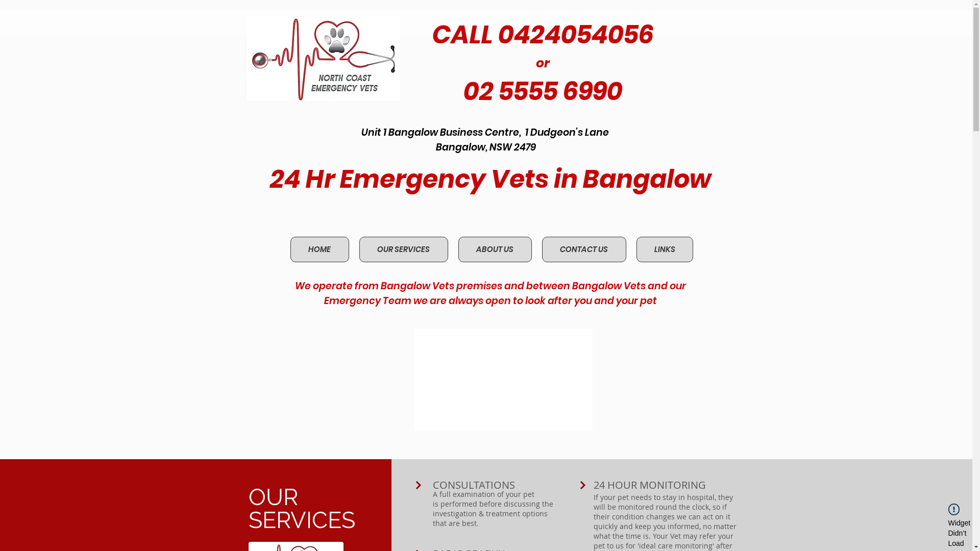 Image resolution: width=980 pixels, height=551 pixels. What do you see at coordinates (404, 249) in the screenshot?
I see `OUR SERVICES` at bounding box center [404, 249].